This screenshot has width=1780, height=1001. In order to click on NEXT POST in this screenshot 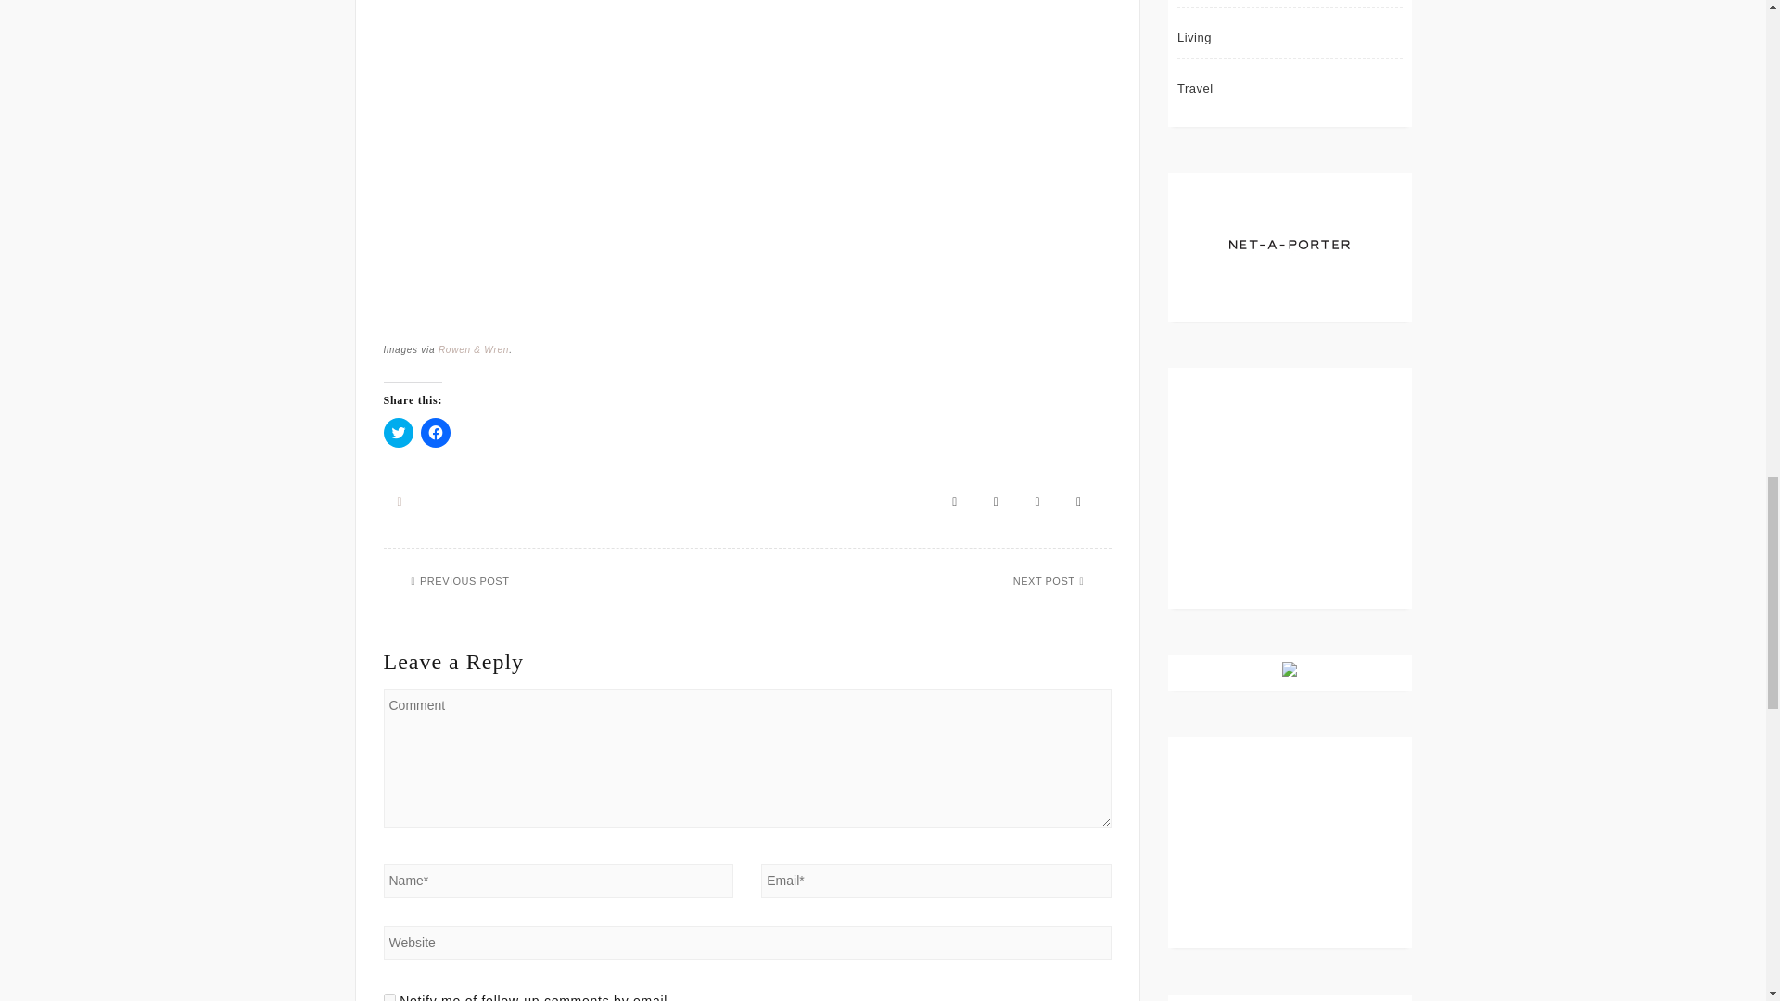, I will do `click(1046, 581)`.